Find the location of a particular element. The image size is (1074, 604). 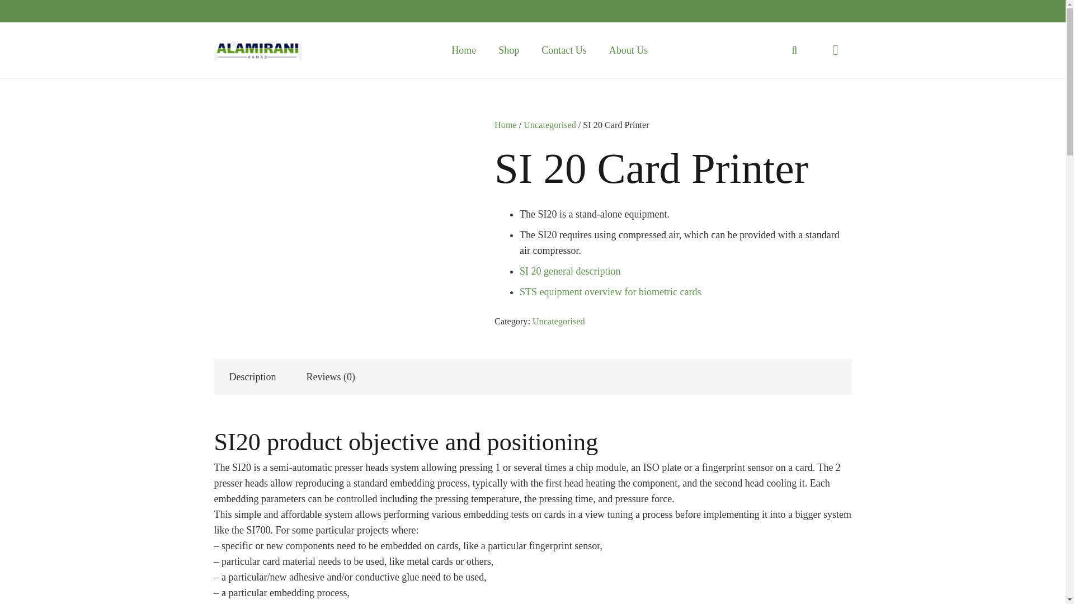

Home is located at coordinates (505, 125).